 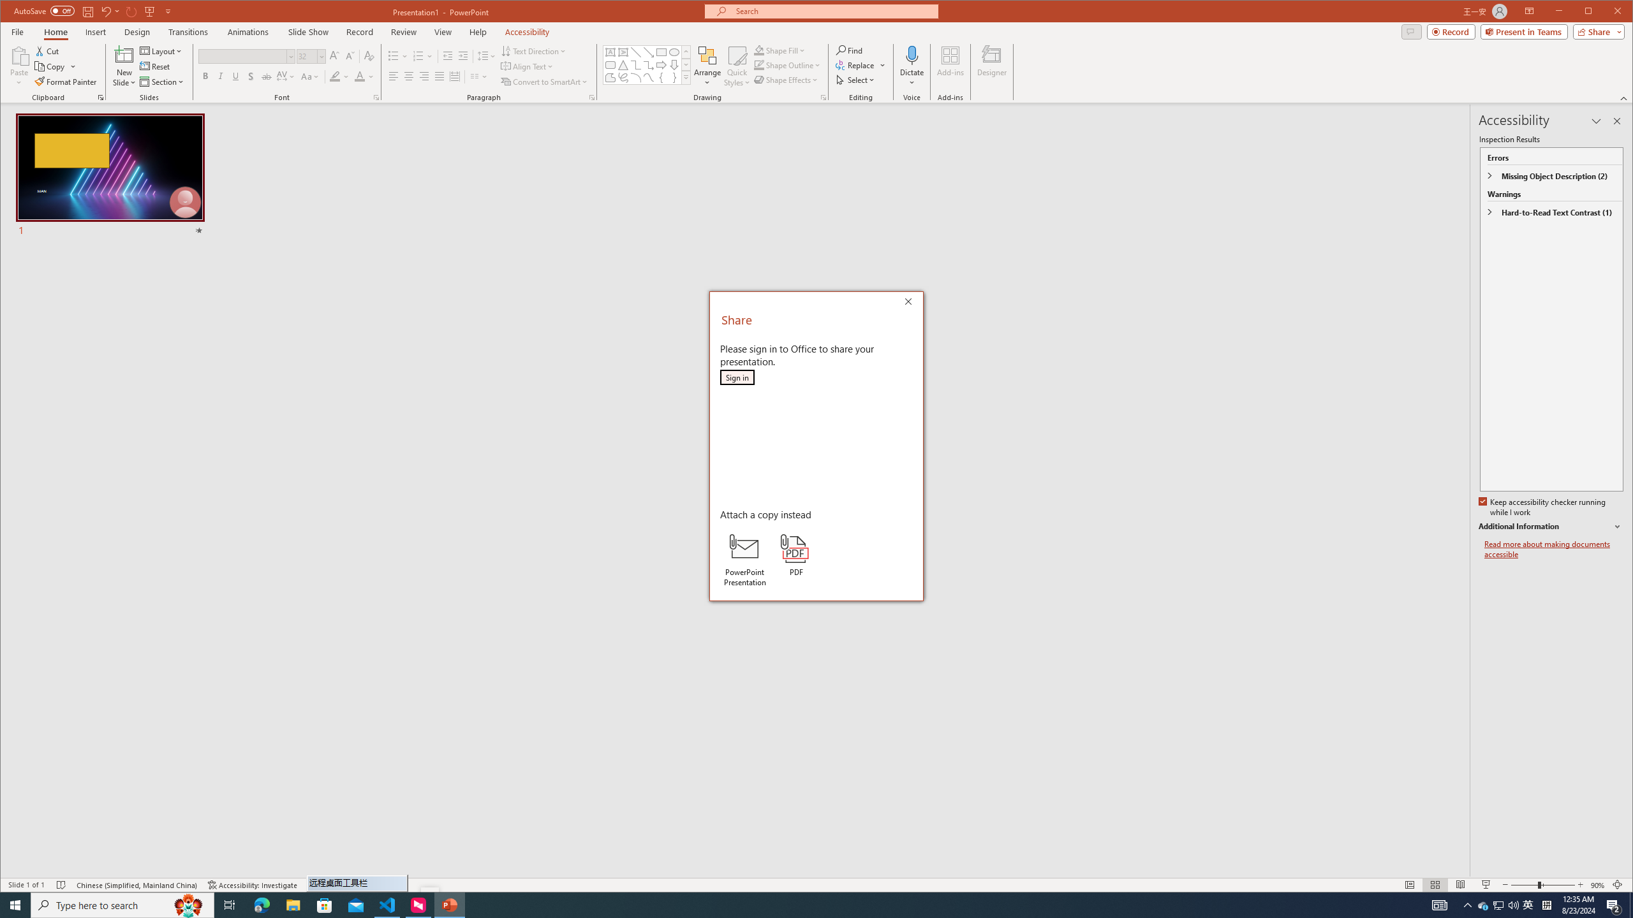 I want to click on Shape Effects, so click(x=1499, y=905).